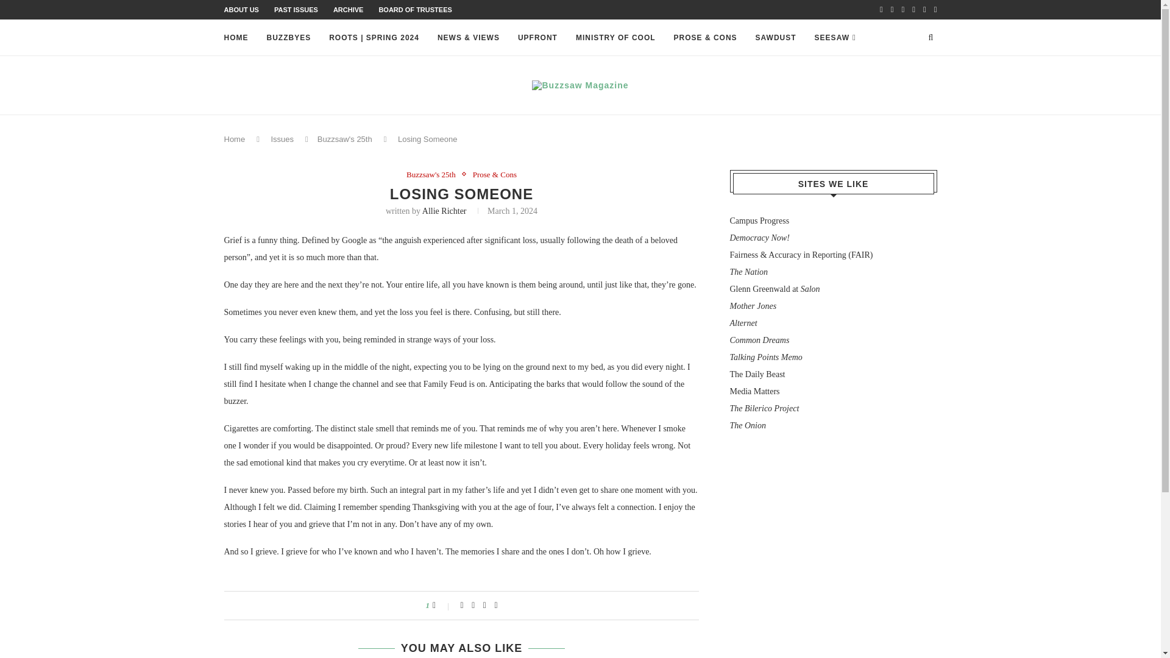 The width and height of the screenshot is (1170, 658). I want to click on PAST ISSUES, so click(296, 9).